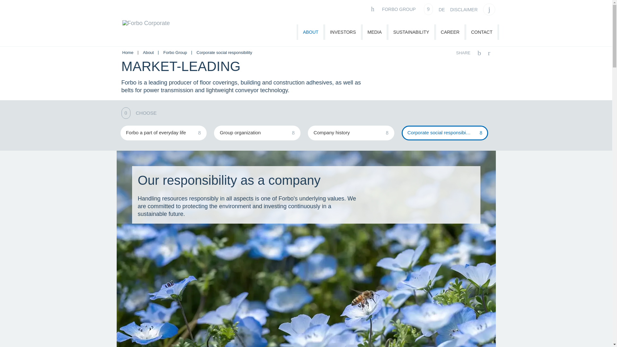  I want to click on CAREER, so click(450, 32).